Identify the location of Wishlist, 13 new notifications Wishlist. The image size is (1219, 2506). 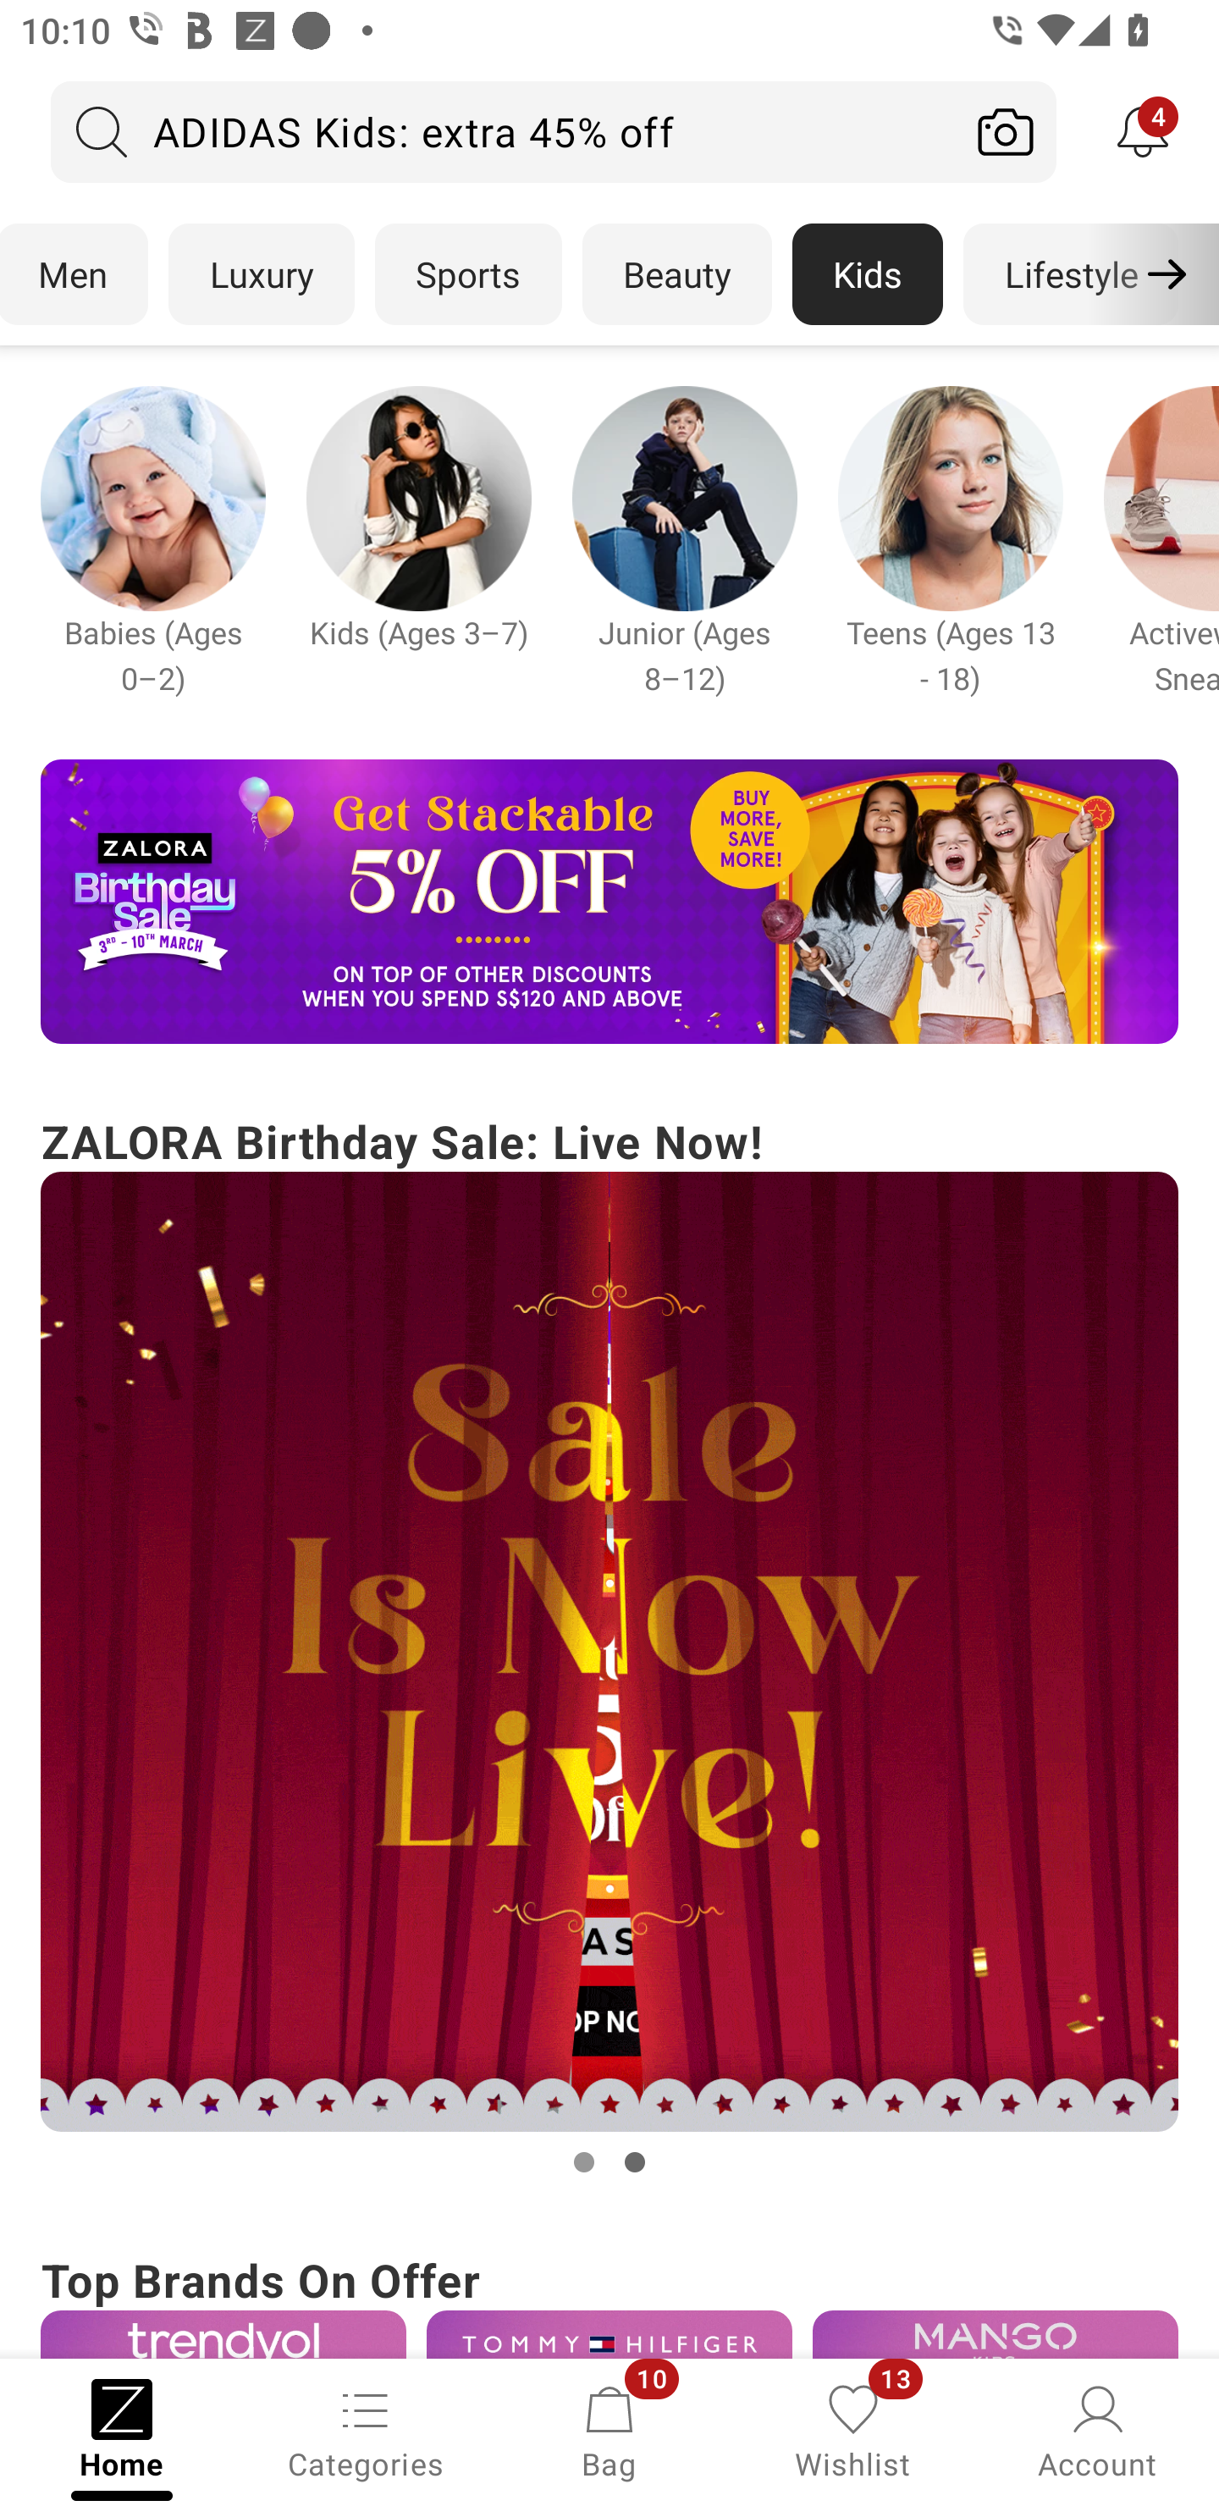
(853, 2430).